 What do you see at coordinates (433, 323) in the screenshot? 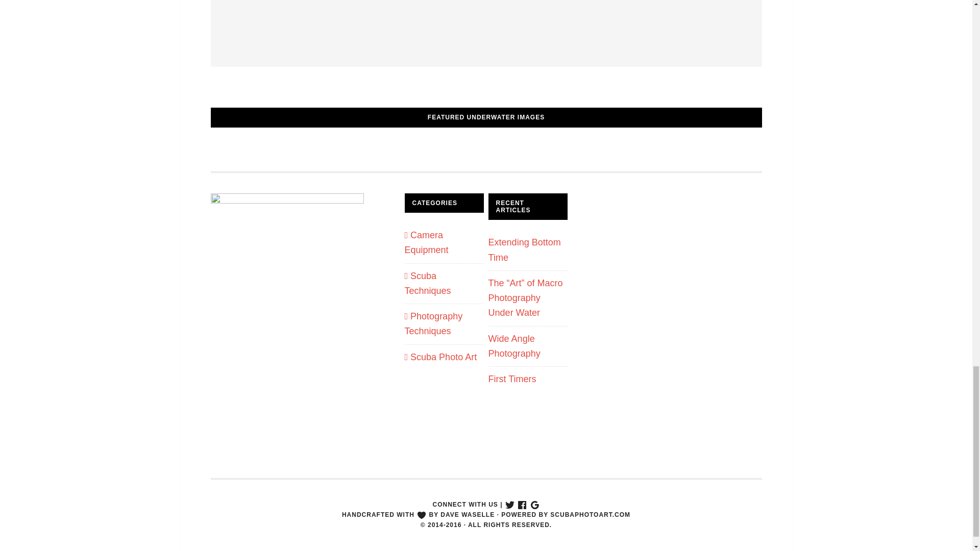
I see `Photography Techniques` at bounding box center [433, 323].